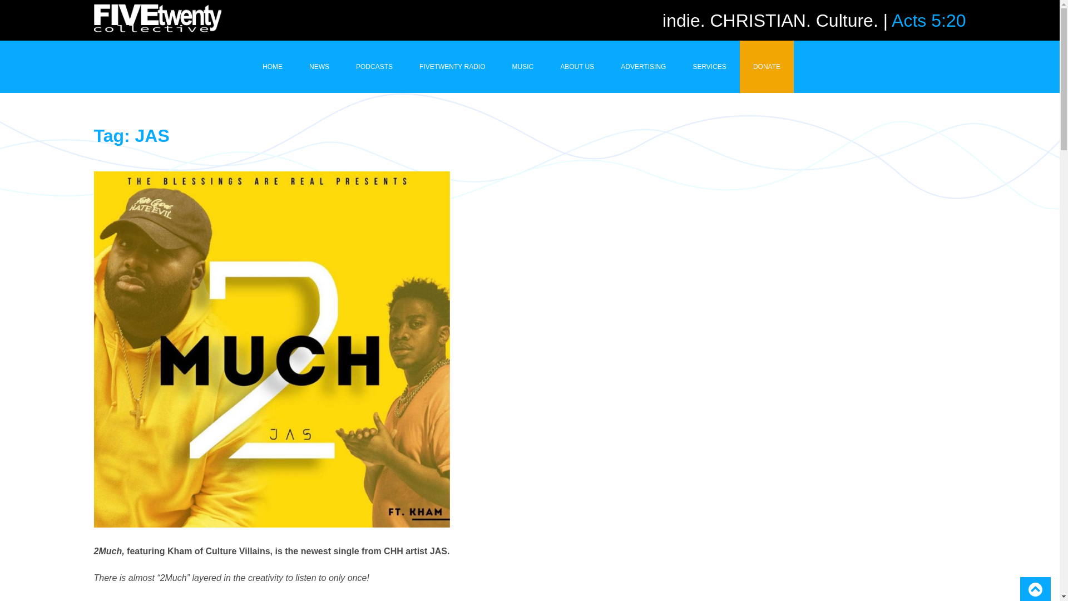 The height and width of the screenshot is (601, 1068). I want to click on ABOUT US, so click(577, 67).